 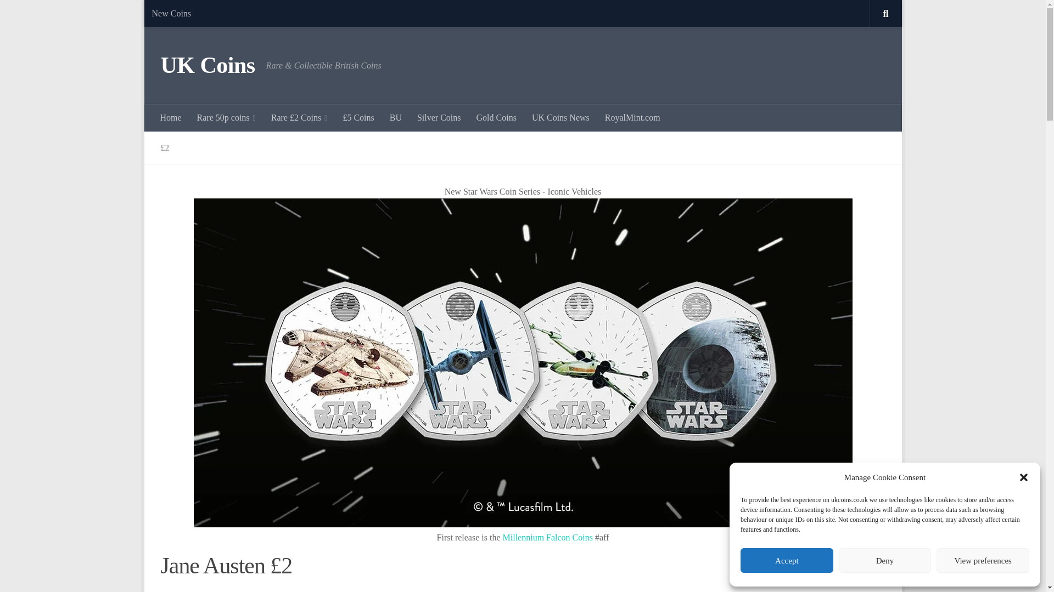 What do you see at coordinates (187, 15) in the screenshot?
I see `Skip to content` at bounding box center [187, 15].